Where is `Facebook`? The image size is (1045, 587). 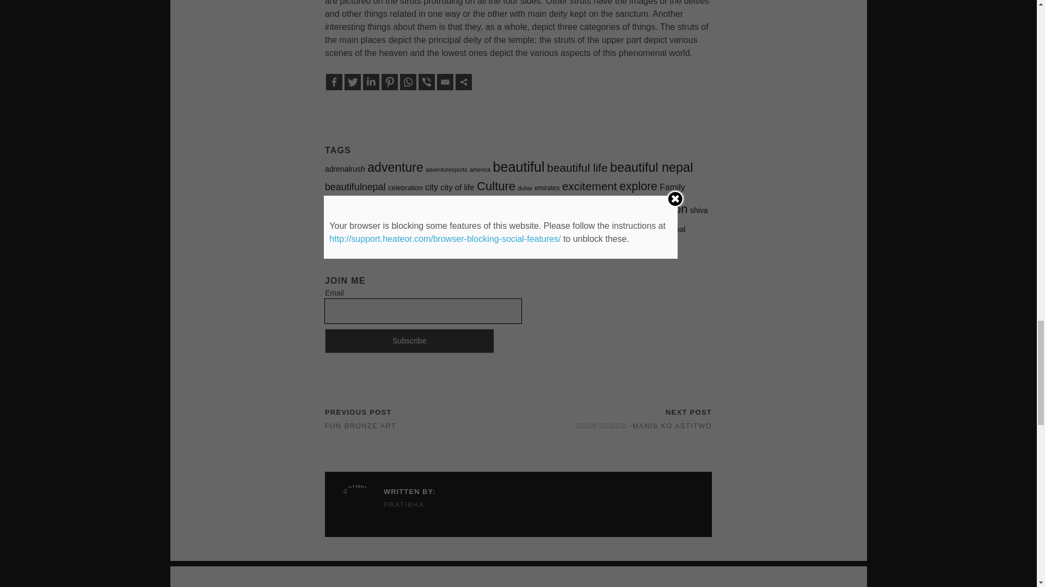
Facebook is located at coordinates (334, 82).